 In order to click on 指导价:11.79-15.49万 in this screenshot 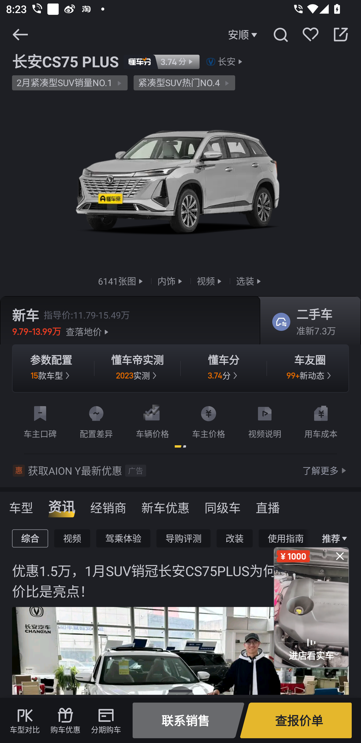, I will do `click(87, 315)`.